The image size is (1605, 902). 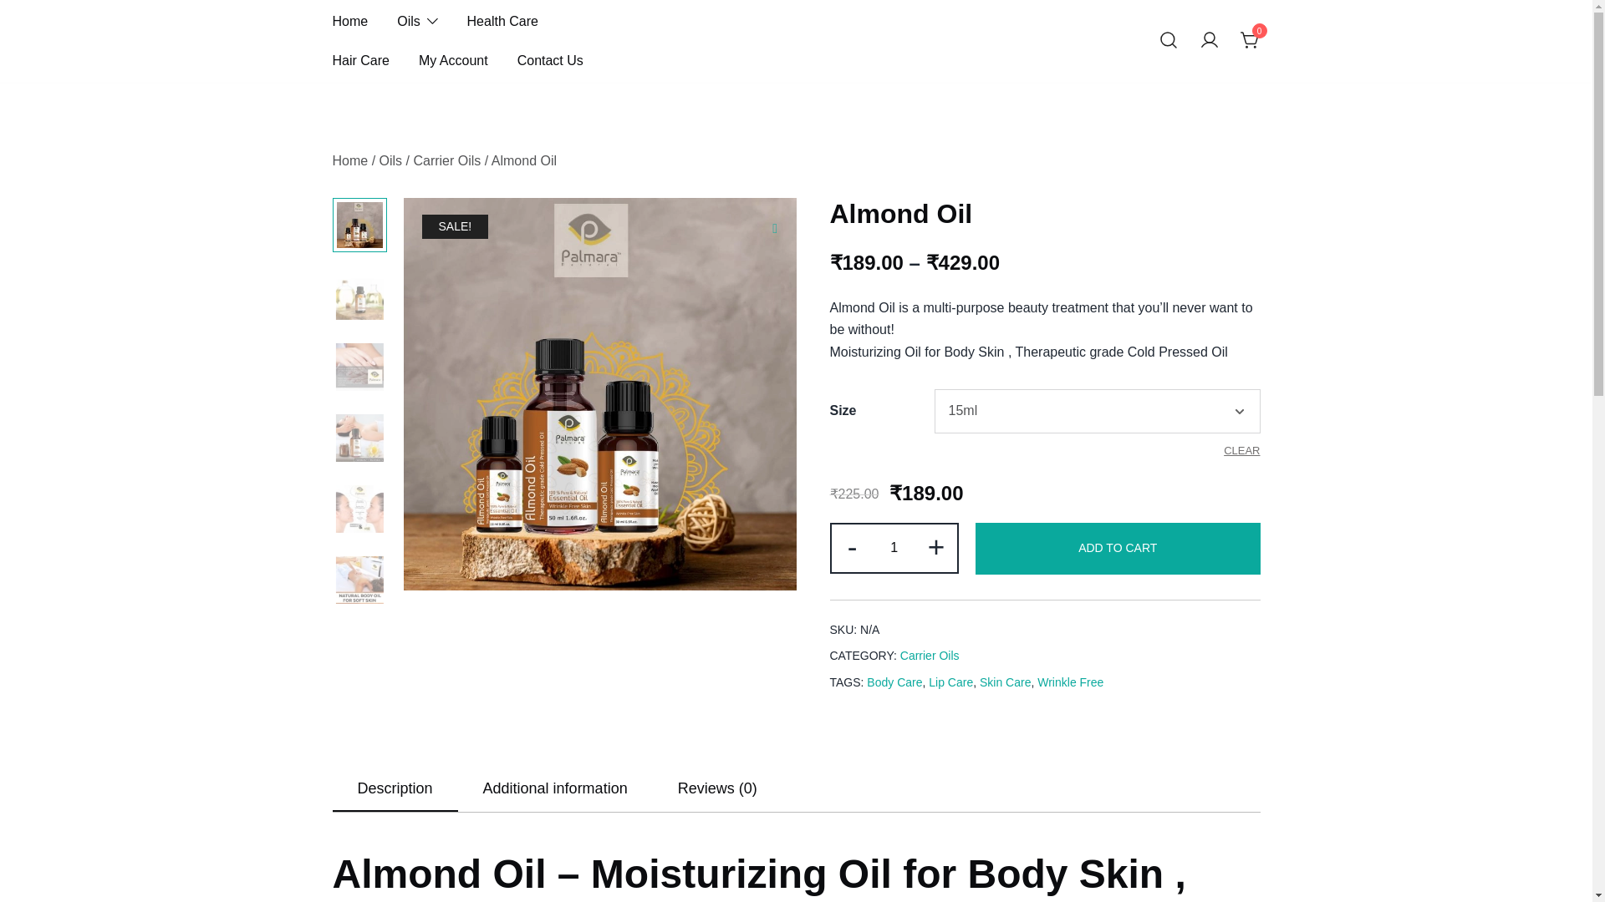 What do you see at coordinates (1169, 40) in the screenshot?
I see `Search for a product` at bounding box center [1169, 40].